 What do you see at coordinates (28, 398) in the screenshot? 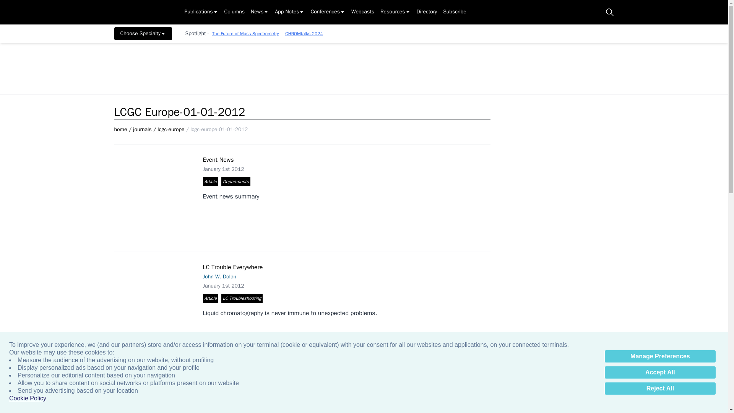
I see `Cookie Policy` at bounding box center [28, 398].